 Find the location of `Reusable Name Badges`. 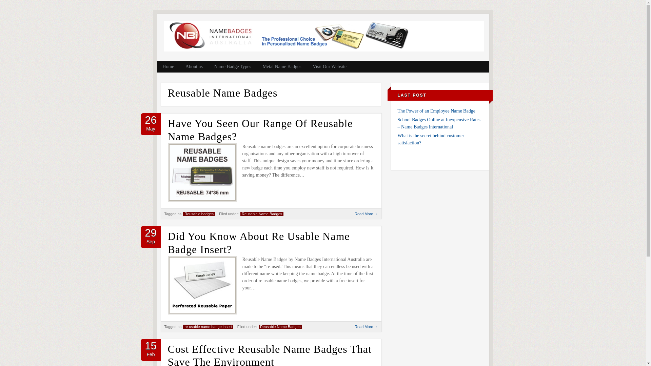

Reusable Name Badges is located at coordinates (262, 214).